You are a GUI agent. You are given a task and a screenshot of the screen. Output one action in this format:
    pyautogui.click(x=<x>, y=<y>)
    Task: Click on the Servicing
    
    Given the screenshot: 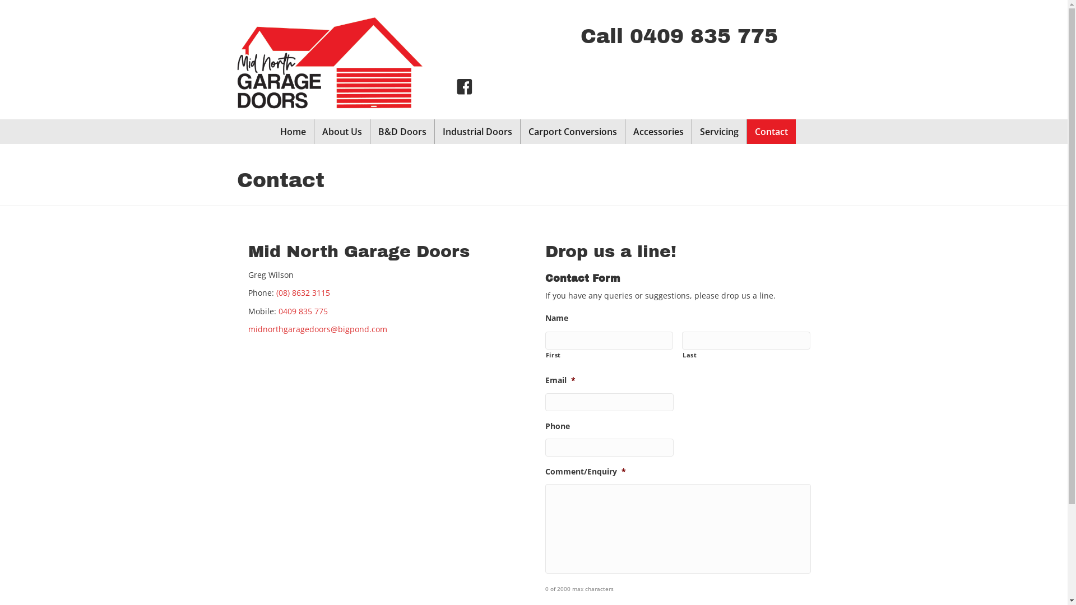 What is the action you would take?
    pyautogui.click(x=718, y=132)
    